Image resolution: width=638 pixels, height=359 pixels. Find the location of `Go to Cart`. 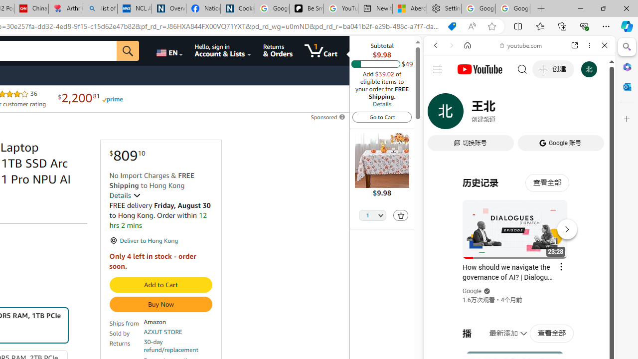

Go to Cart is located at coordinates (382, 117).